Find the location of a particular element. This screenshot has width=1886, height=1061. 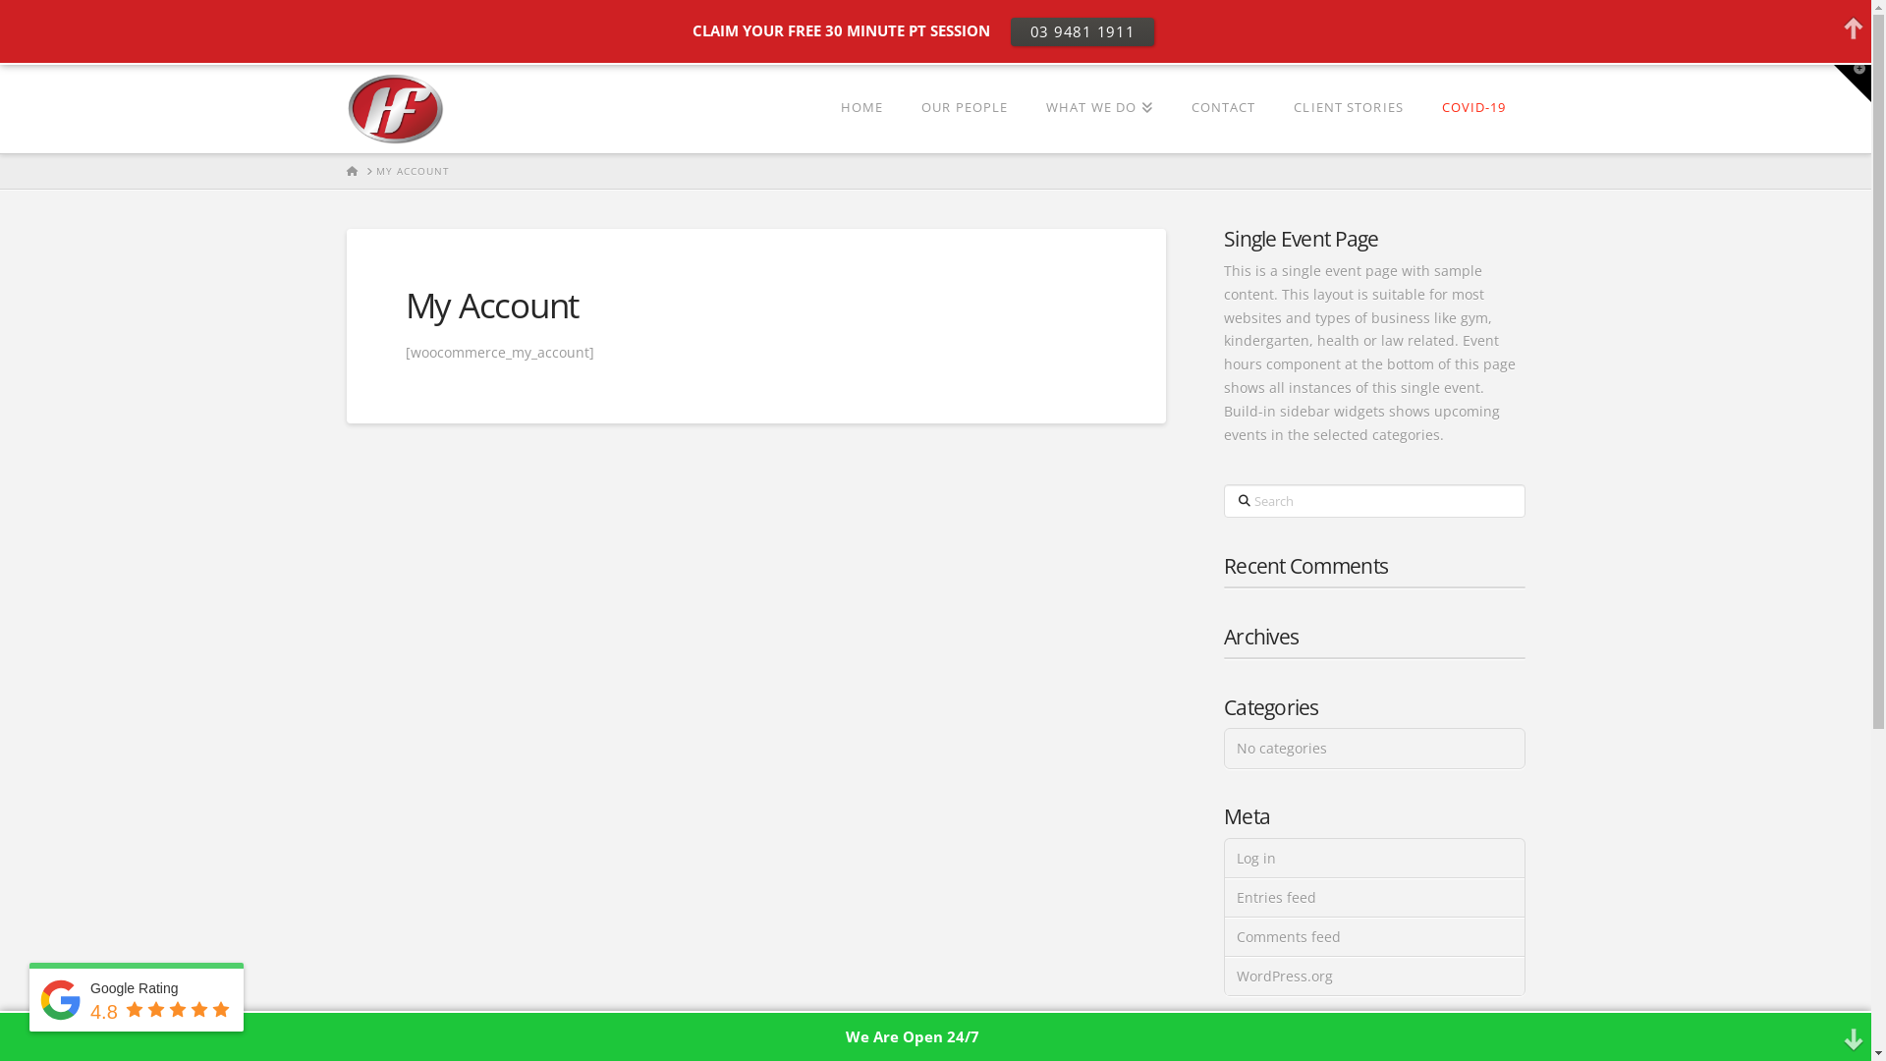

COVID-19 is located at coordinates (1473, 108).